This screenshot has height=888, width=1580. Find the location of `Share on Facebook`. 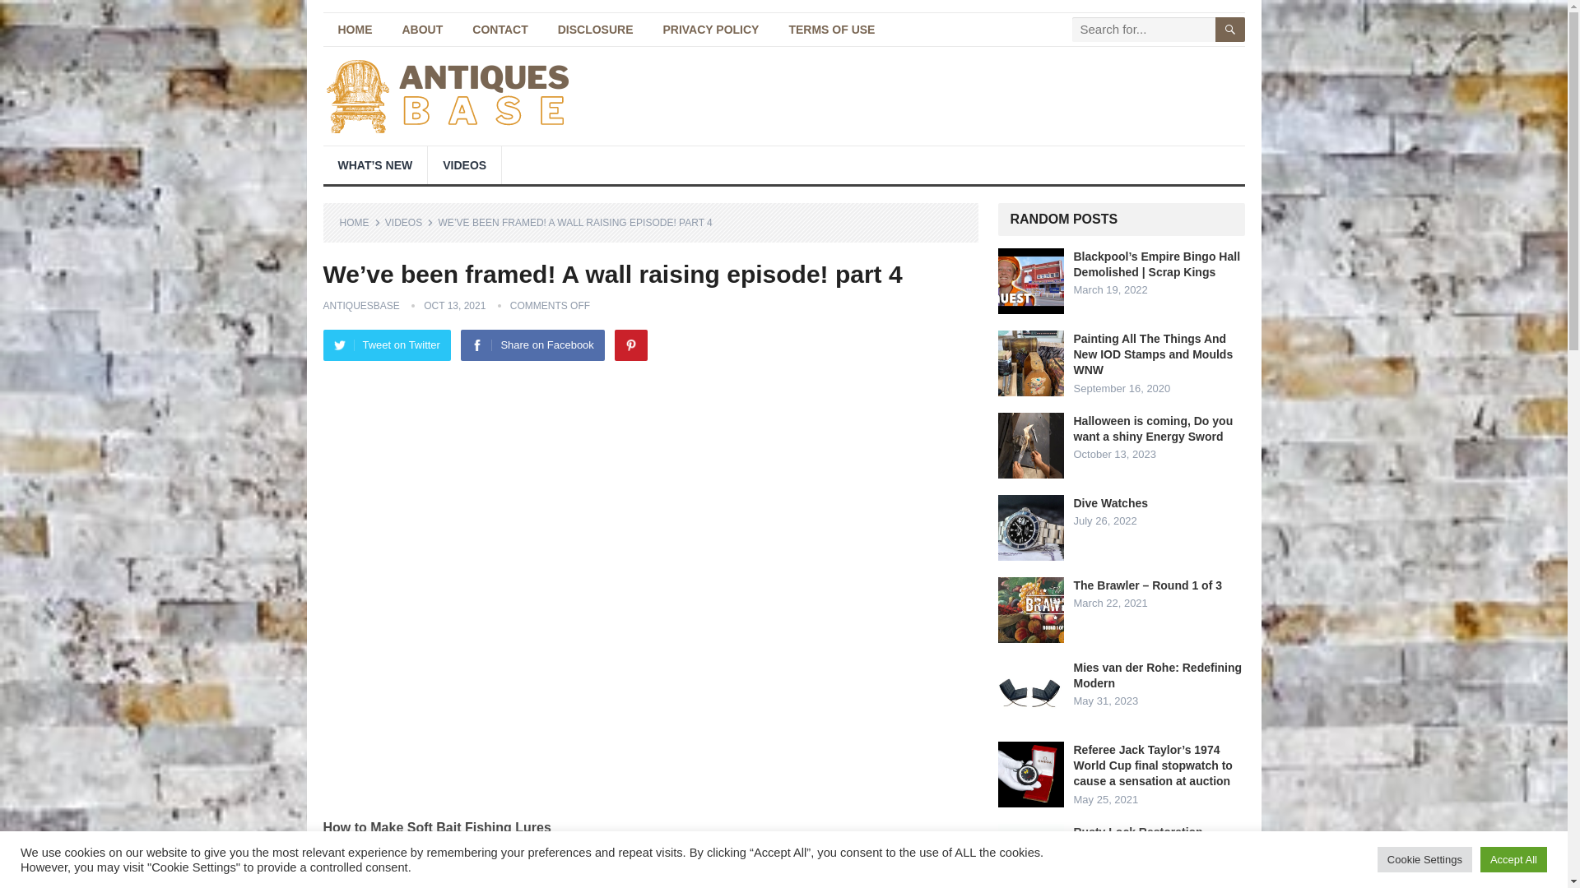

Share on Facebook is located at coordinates (532, 345).